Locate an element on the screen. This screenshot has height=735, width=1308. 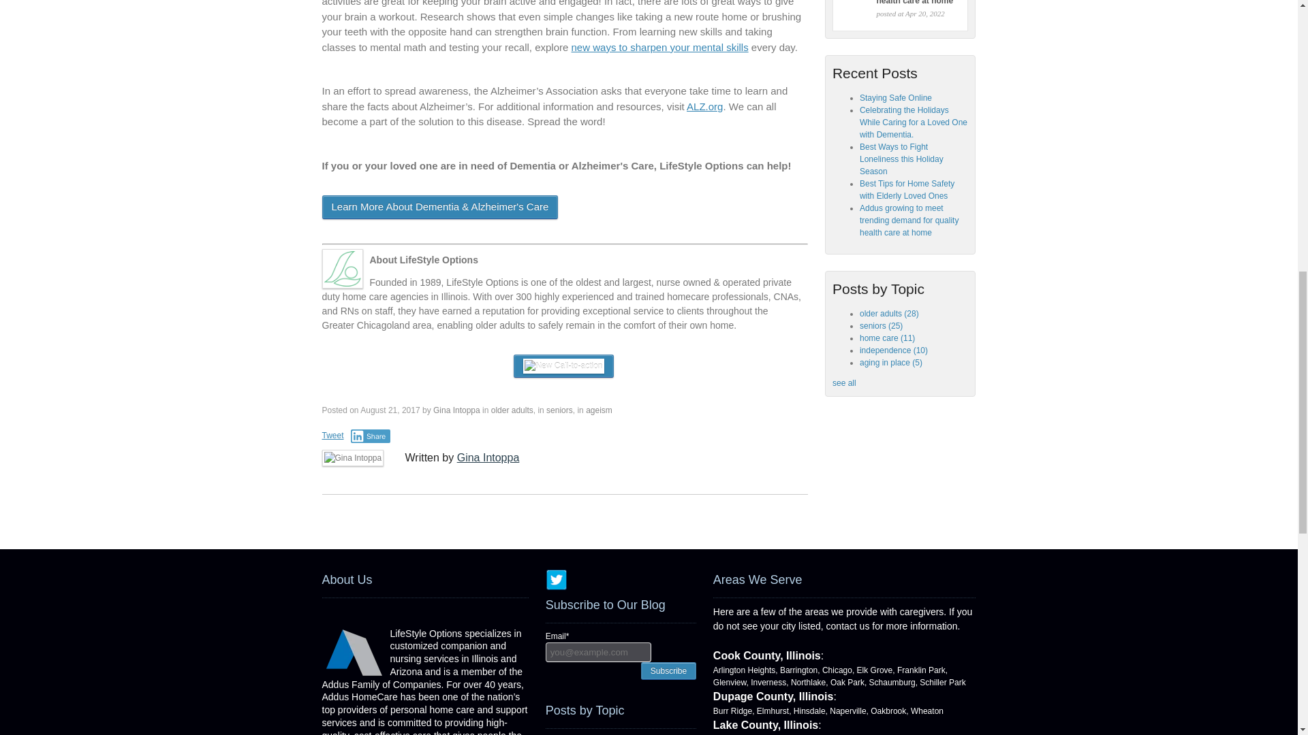
older adults is located at coordinates (512, 410).